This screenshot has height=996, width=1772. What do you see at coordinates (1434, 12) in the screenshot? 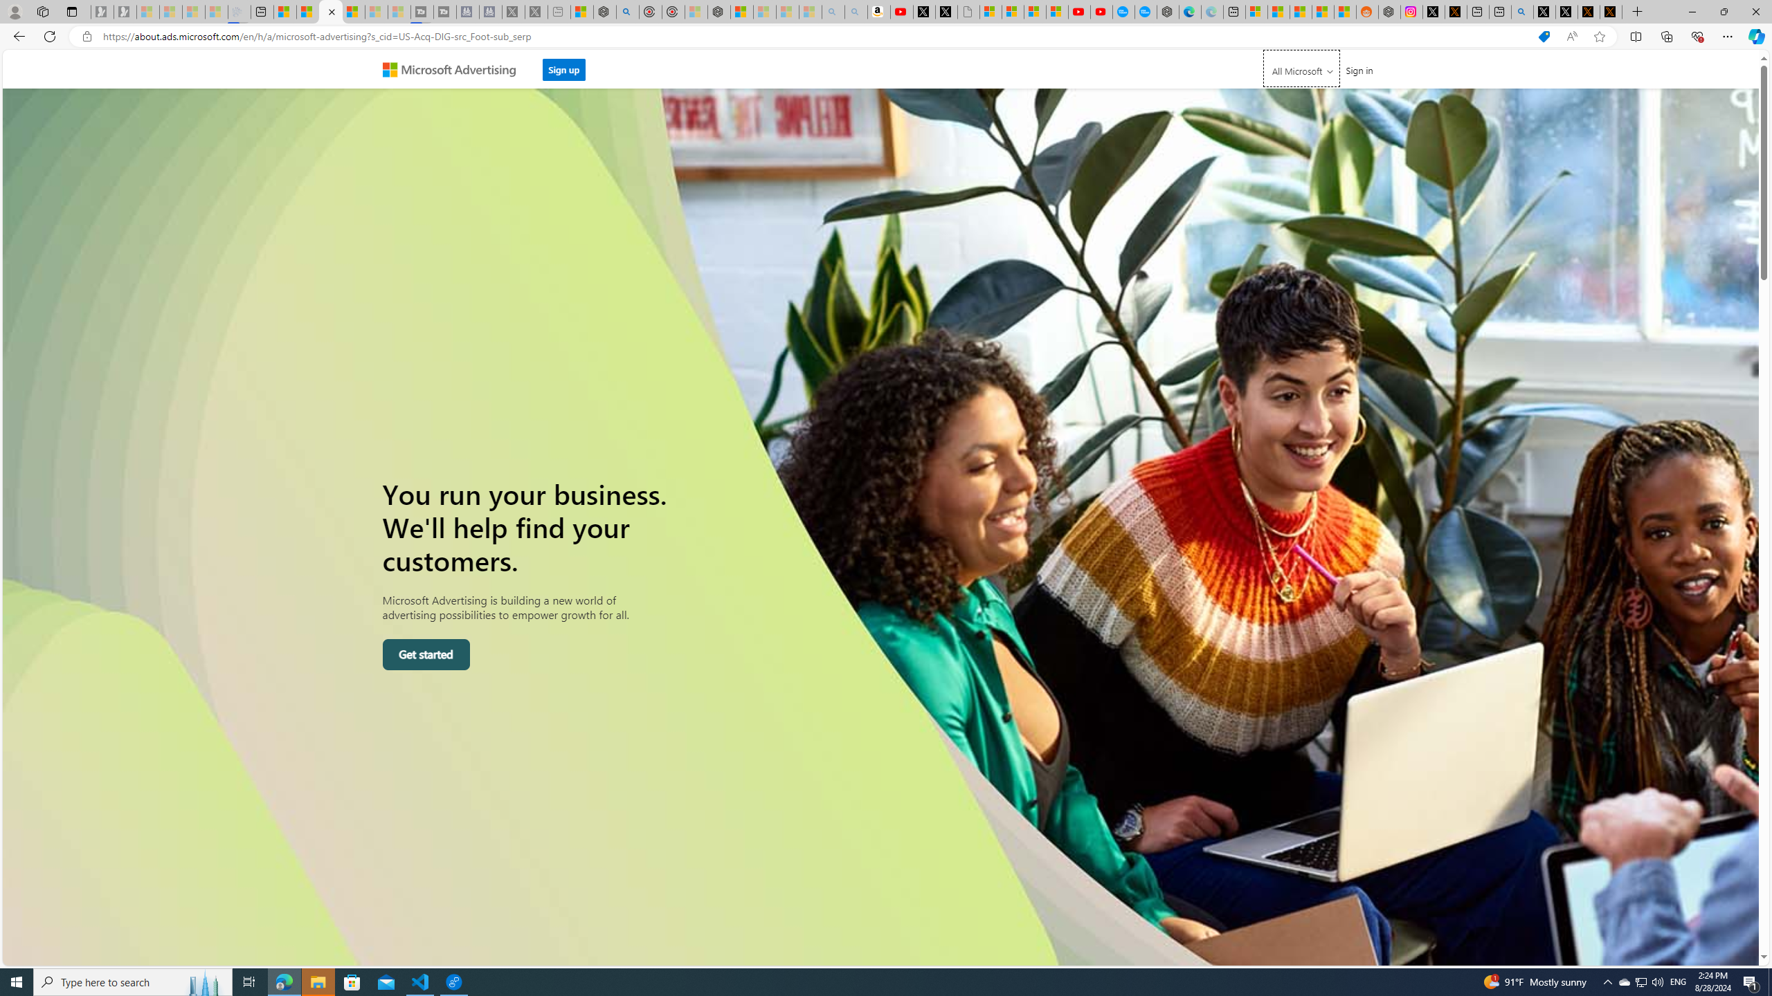
I see `Log in to X / X` at bounding box center [1434, 12].